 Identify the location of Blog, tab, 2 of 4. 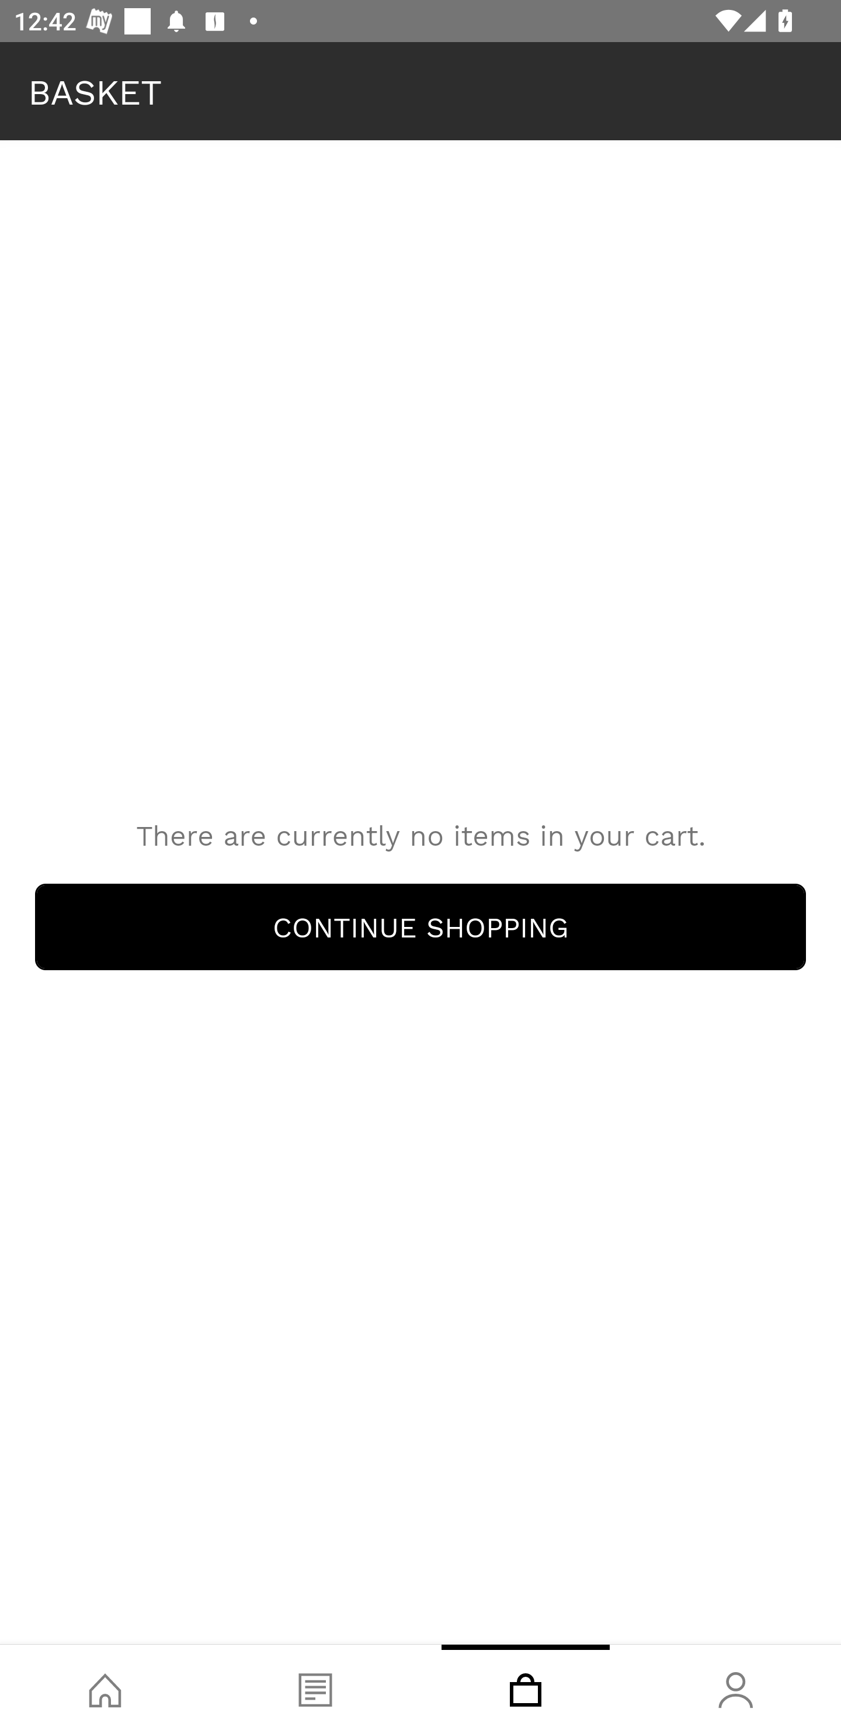
(315, 1687).